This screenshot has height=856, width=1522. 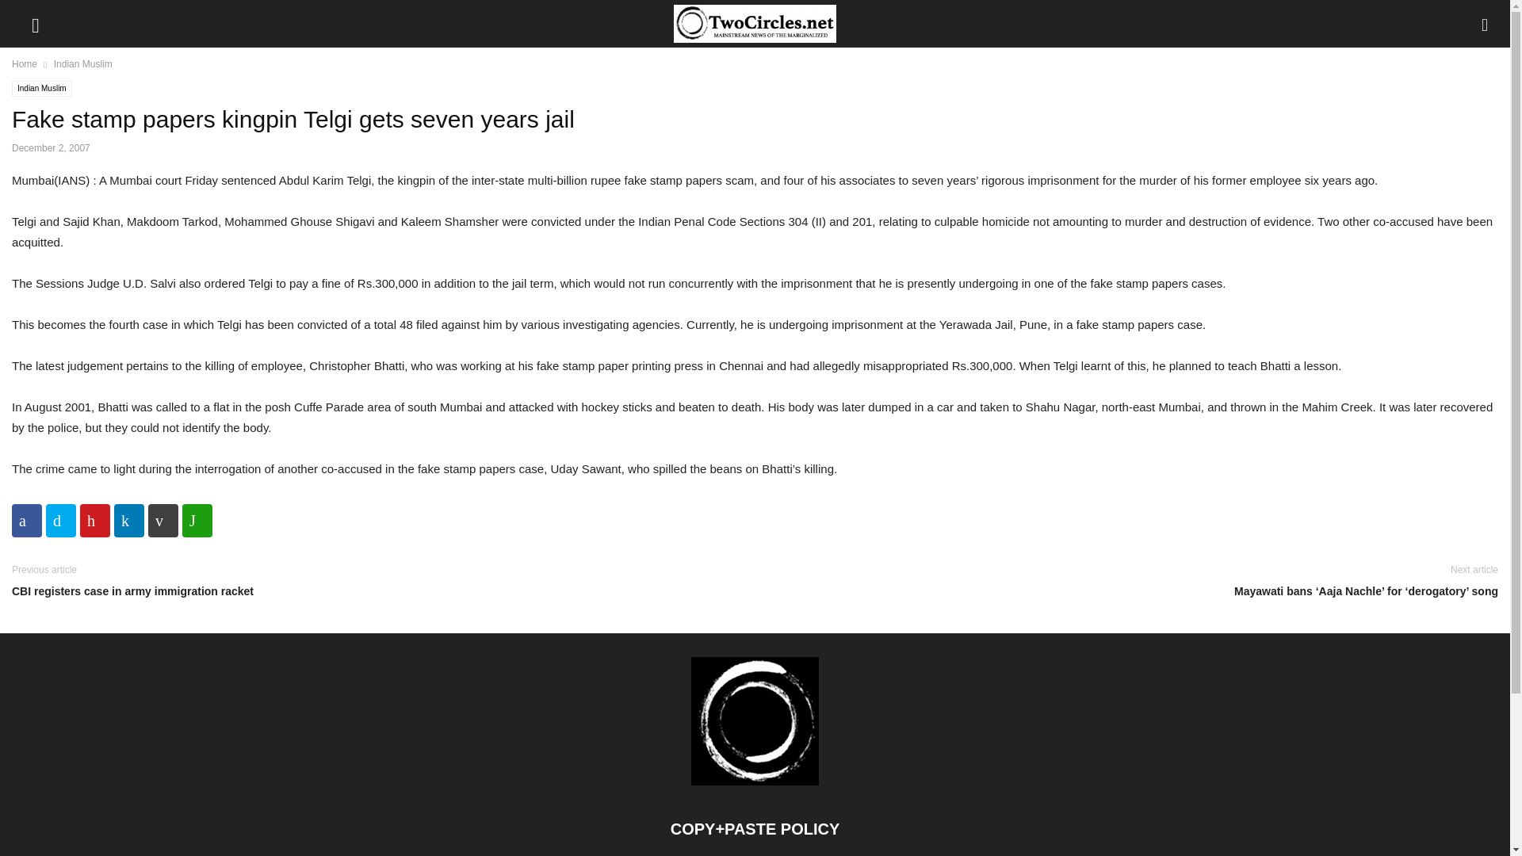 I want to click on CBI registers case in army immigration racket, so click(x=379, y=591).